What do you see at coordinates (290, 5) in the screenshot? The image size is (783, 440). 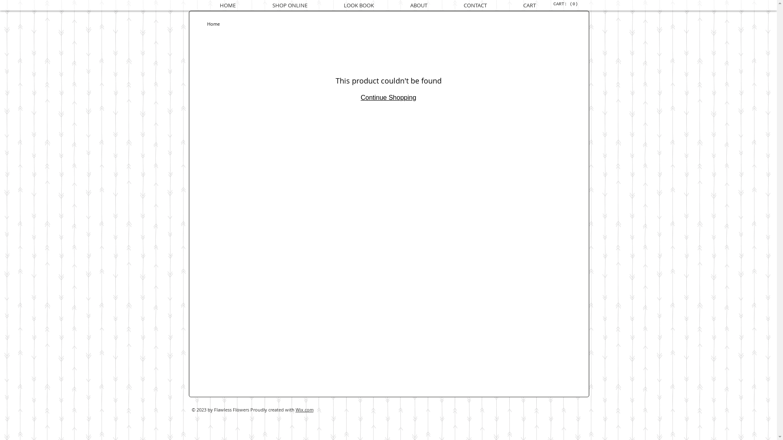 I see `SHOP ONLINE` at bounding box center [290, 5].